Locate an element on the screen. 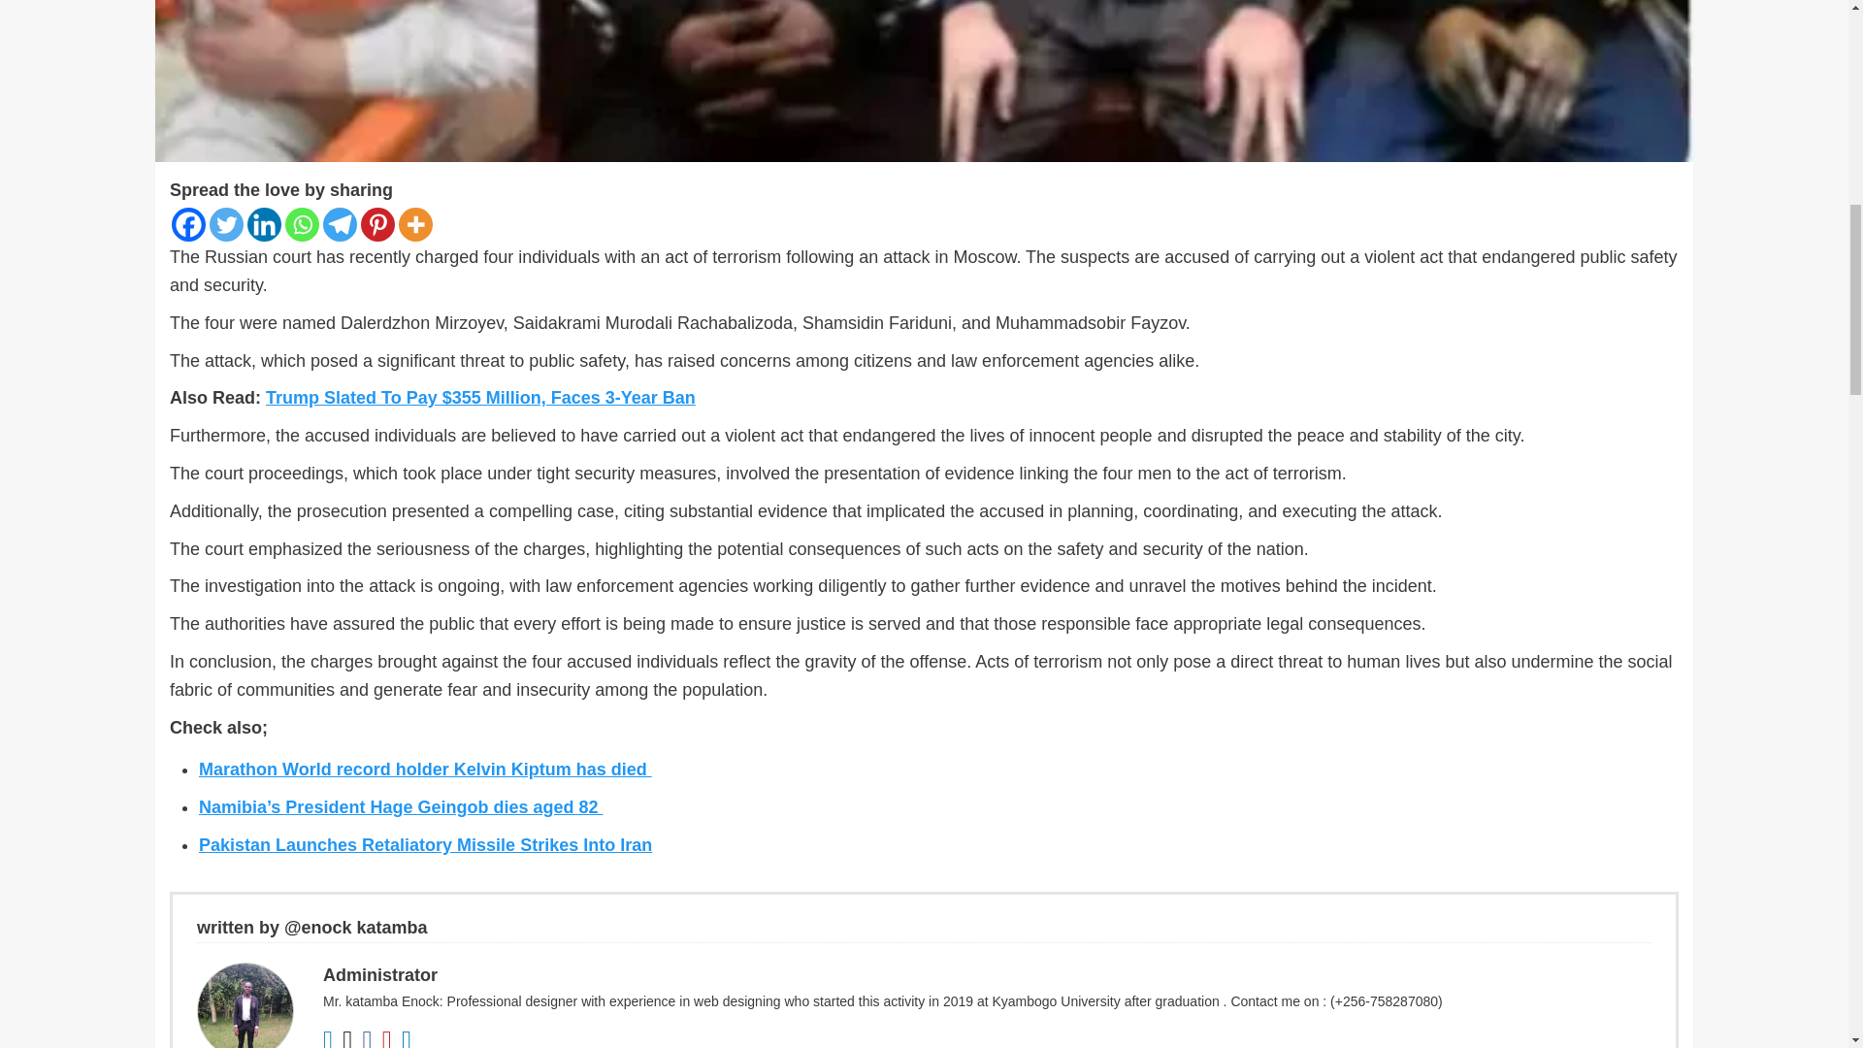  Whatsapp is located at coordinates (301, 224).